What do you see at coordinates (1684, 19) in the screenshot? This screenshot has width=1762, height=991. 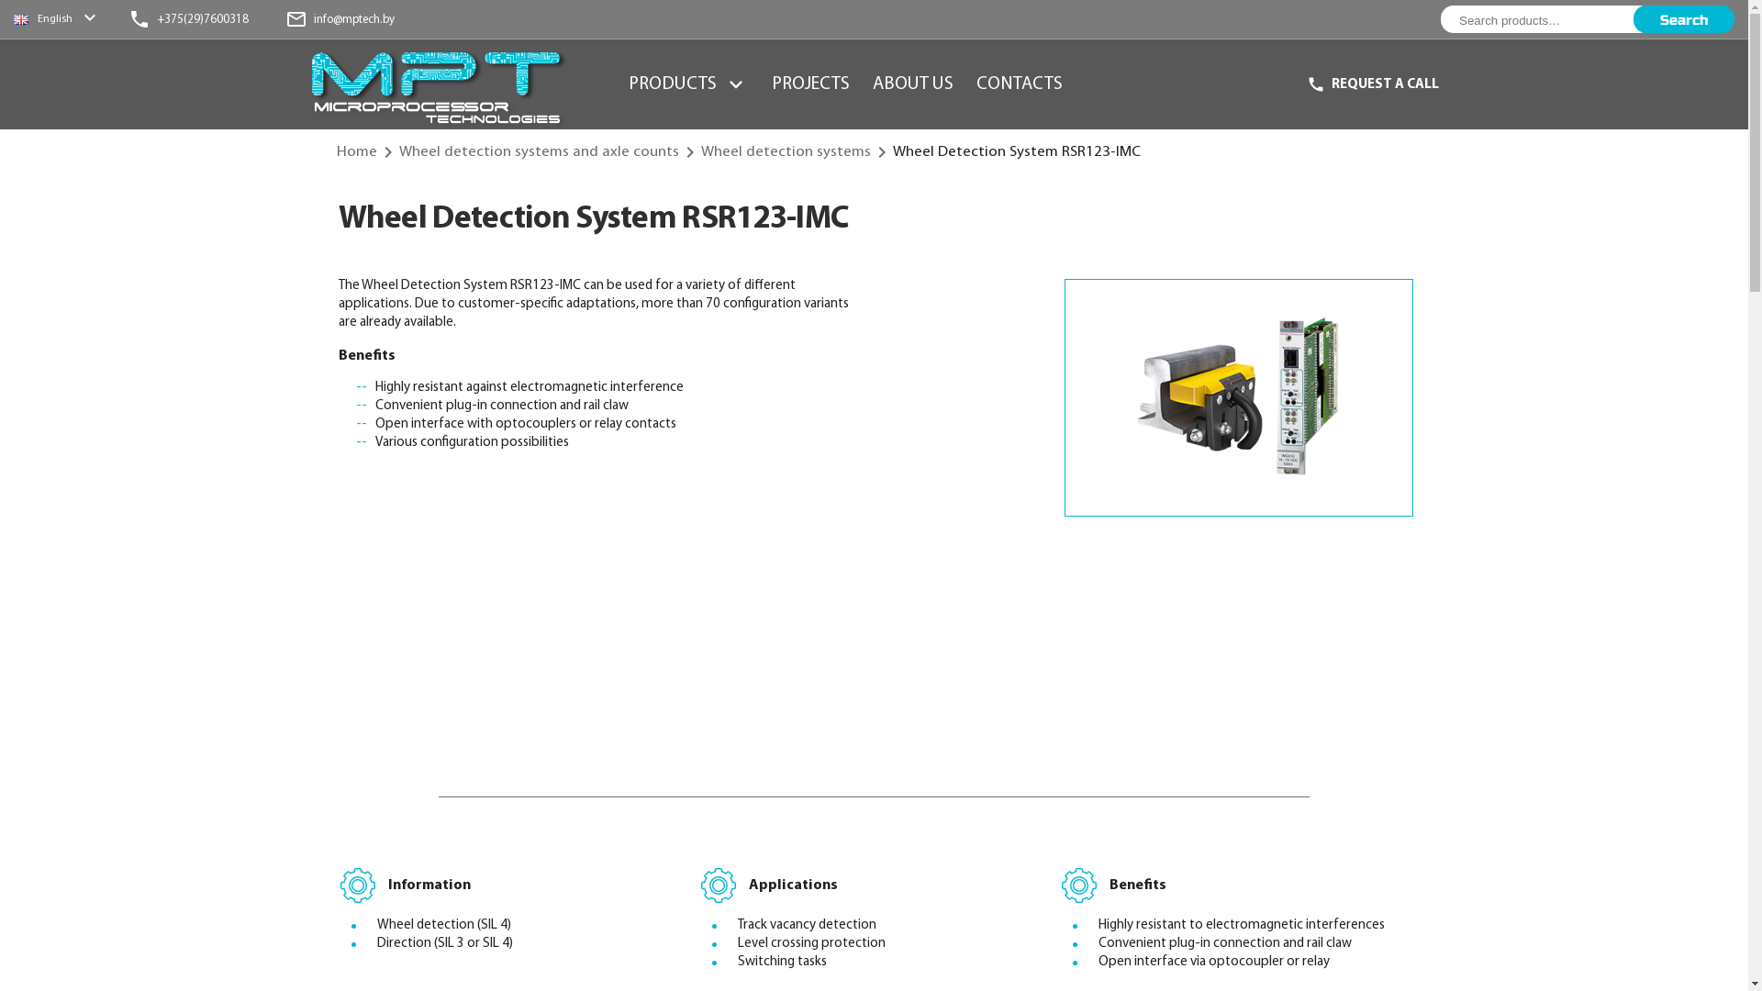 I see `Search` at bounding box center [1684, 19].